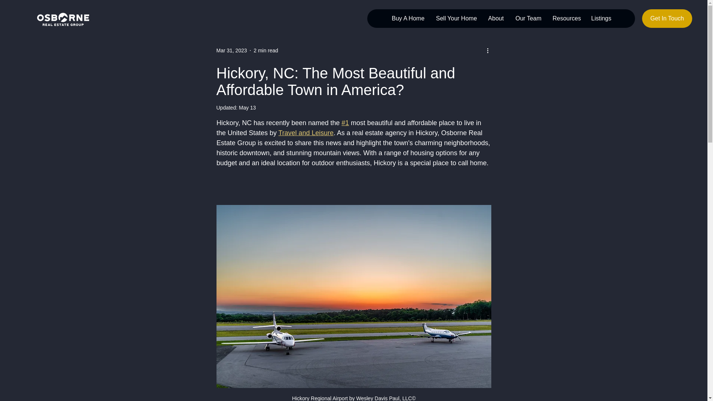 The width and height of the screenshot is (713, 401). Describe the element at coordinates (566, 18) in the screenshot. I see `Resources` at that location.